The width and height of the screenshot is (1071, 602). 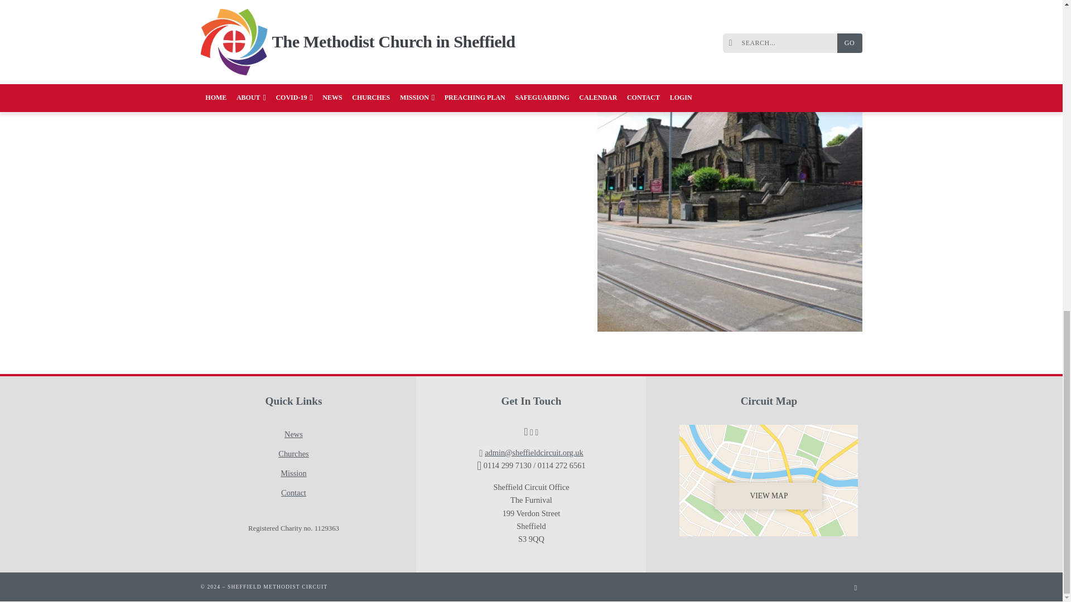 What do you see at coordinates (303, 586) in the screenshot?
I see `Visit our X Feed` at bounding box center [303, 586].